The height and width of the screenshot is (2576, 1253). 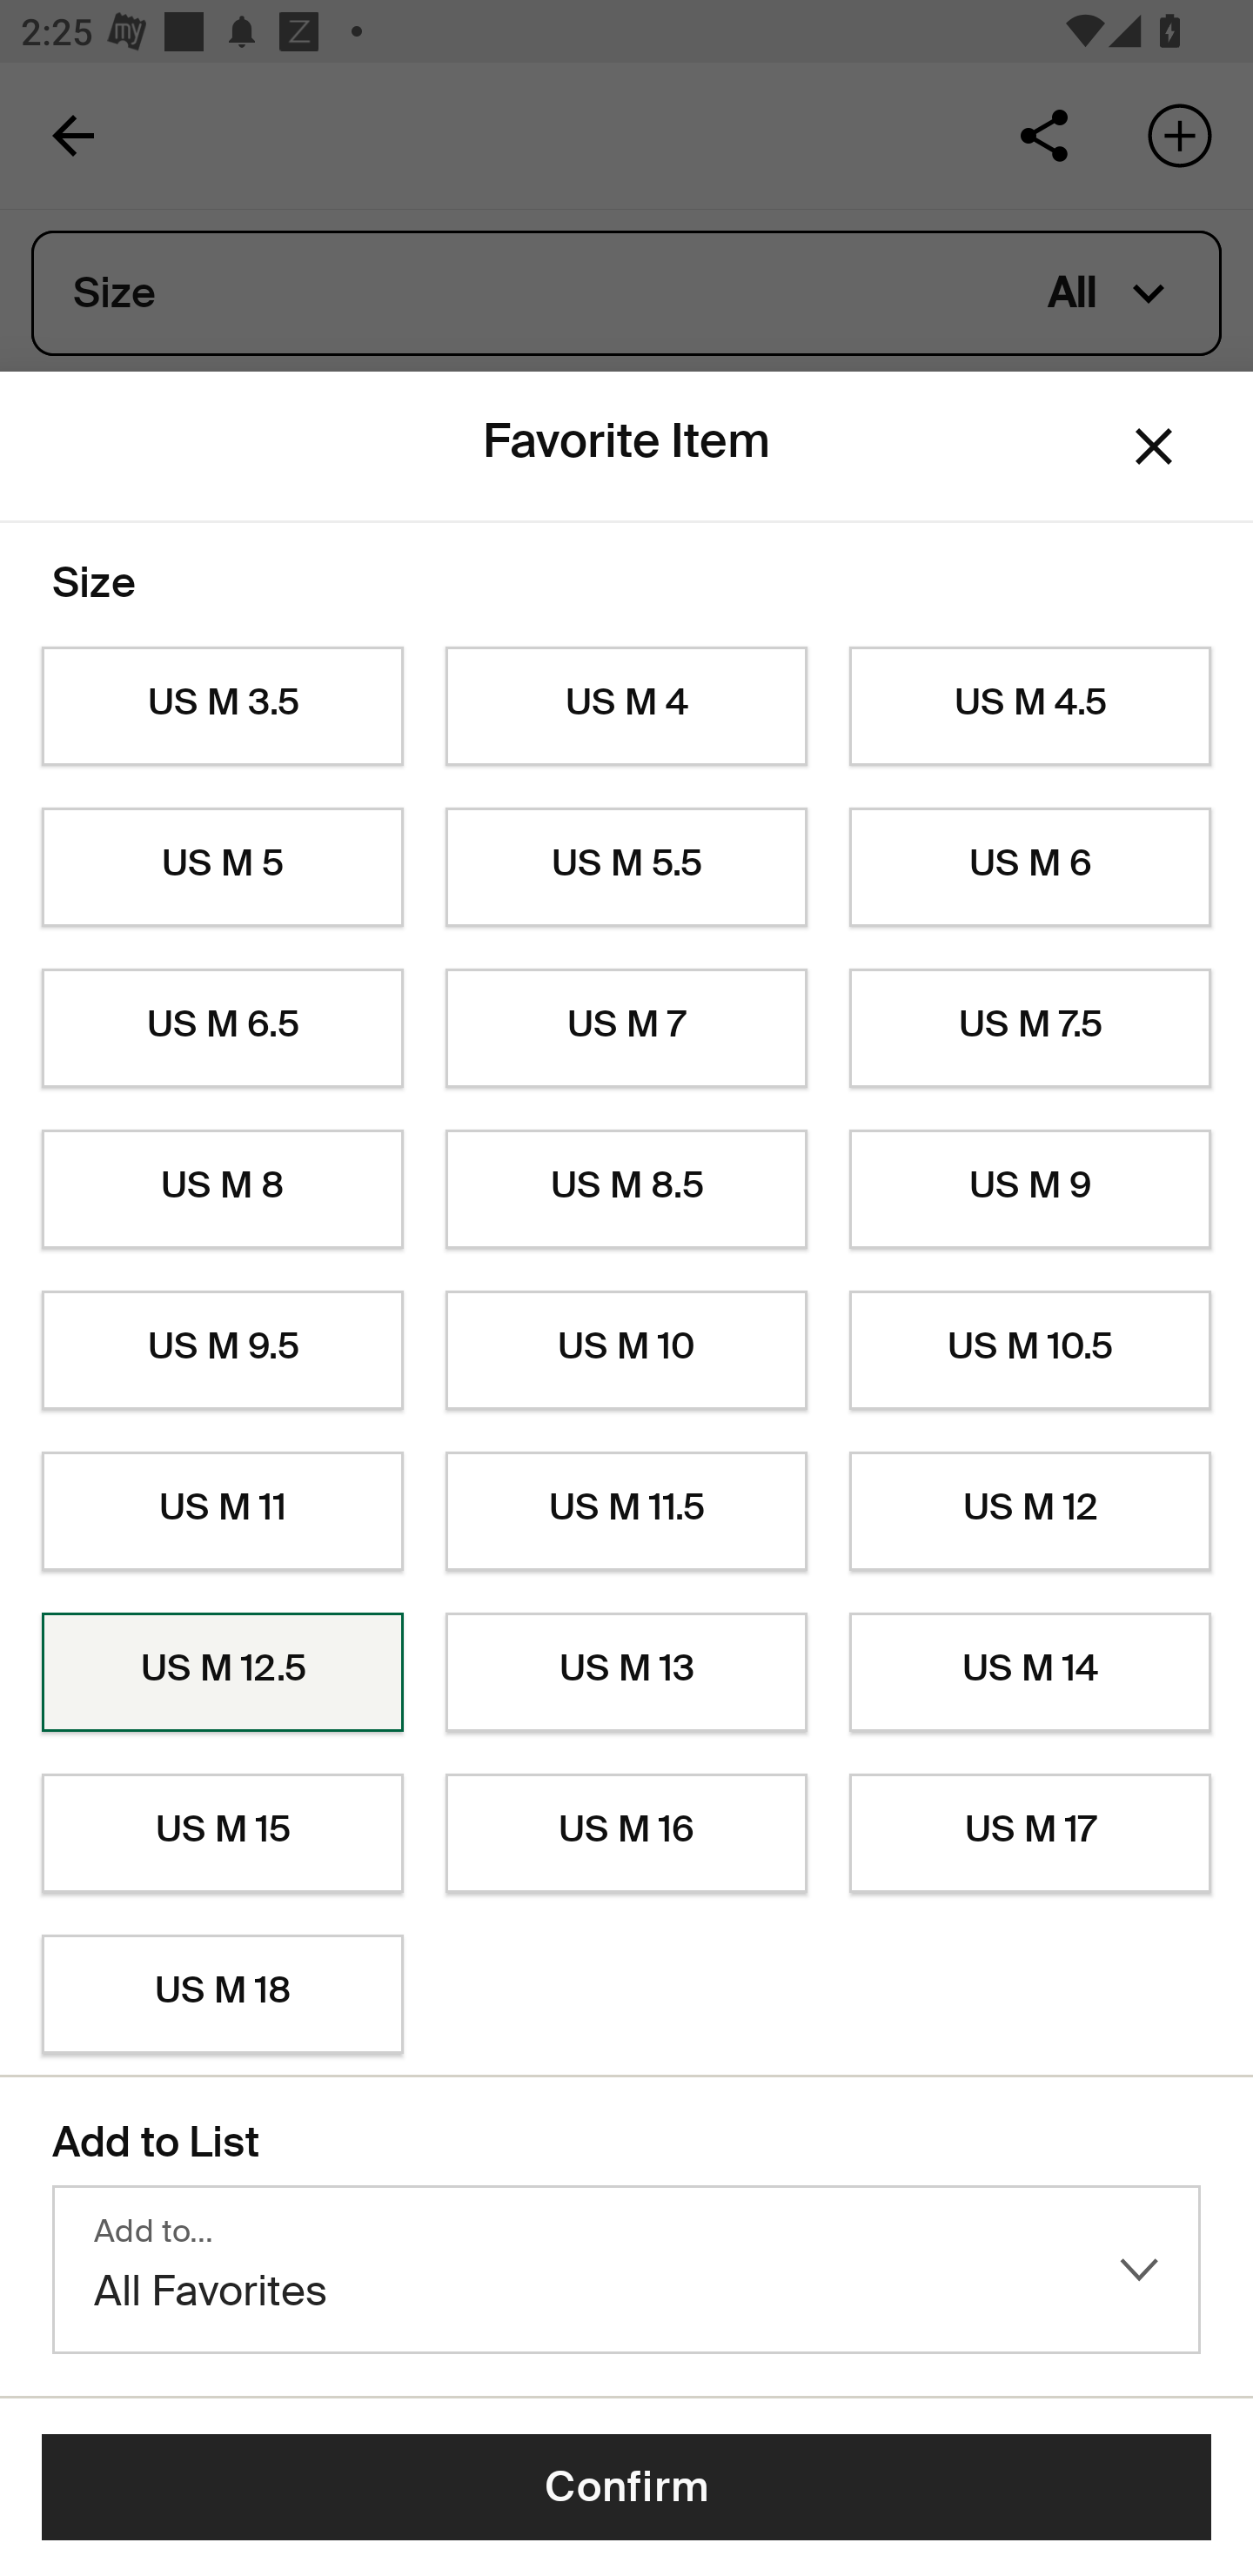 What do you see at coordinates (1154, 447) in the screenshot?
I see `Dismiss` at bounding box center [1154, 447].